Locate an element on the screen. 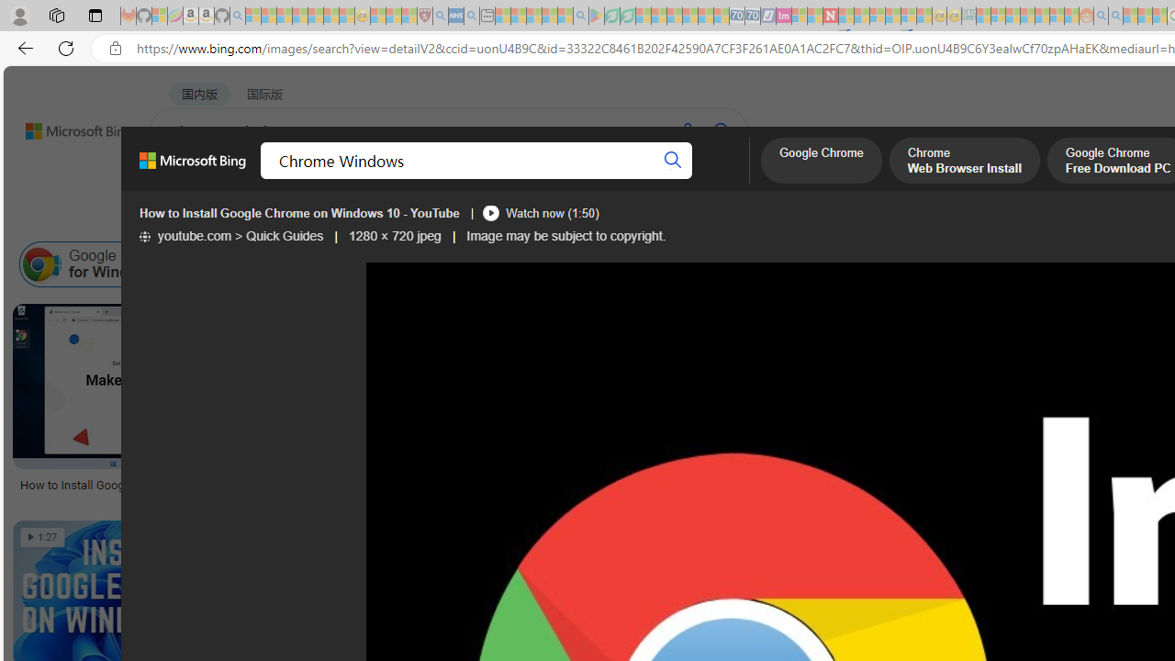  New tab - Sleeping is located at coordinates (487, 17).